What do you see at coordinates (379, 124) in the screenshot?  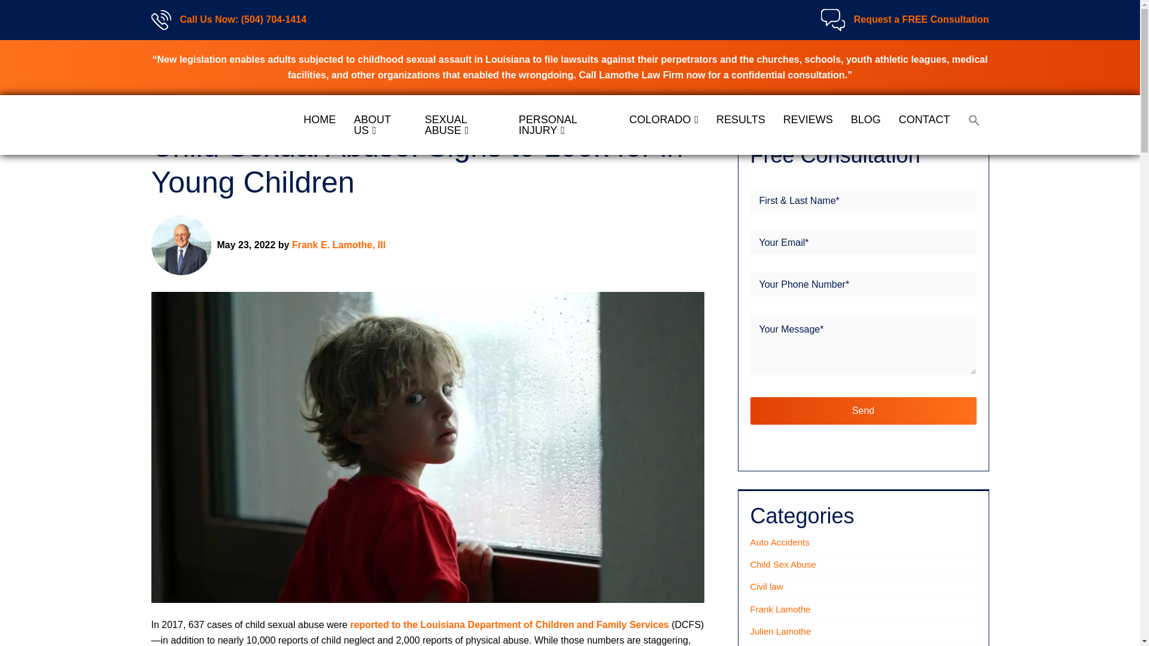 I see `ABOUT US` at bounding box center [379, 124].